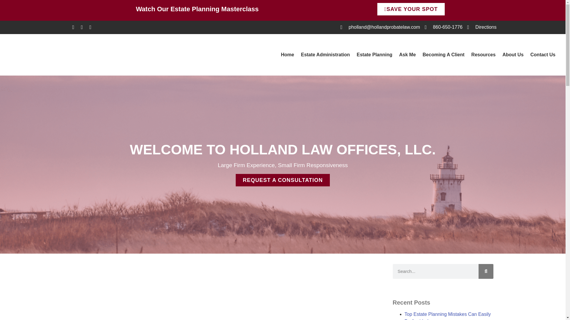 Image resolution: width=570 pixels, height=320 pixels. What do you see at coordinates (411, 9) in the screenshot?
I see `SAVE YOUR SPOT` at bounding box center [411, 9].